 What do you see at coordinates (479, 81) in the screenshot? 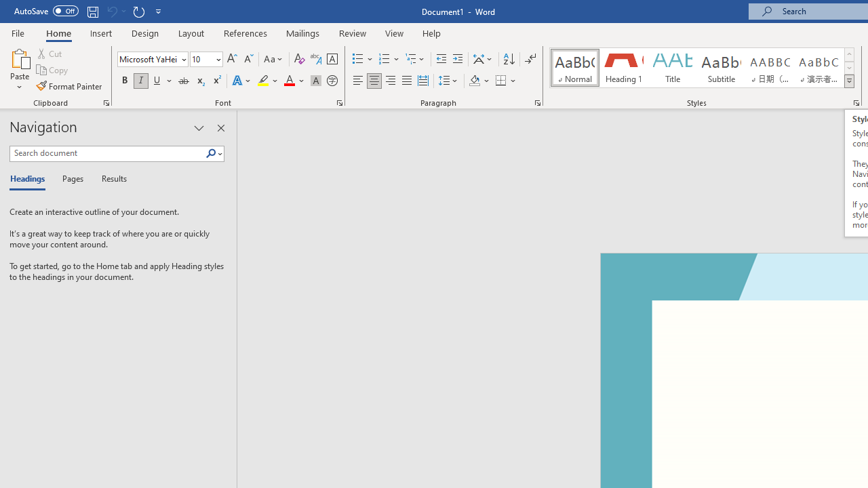
I see `Shading` at bounding box center [479, 81].